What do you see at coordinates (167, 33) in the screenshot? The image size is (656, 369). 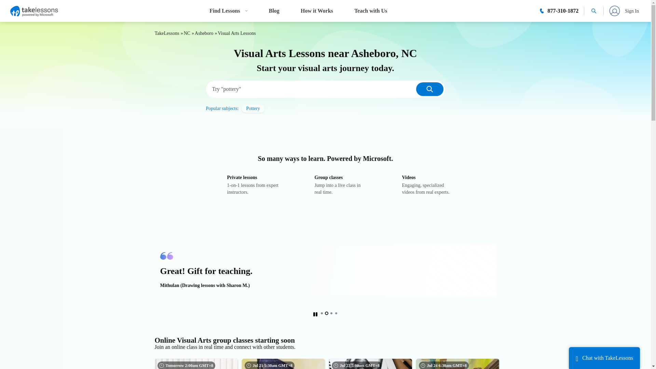 I see `2` at bounding box center [167, 33].